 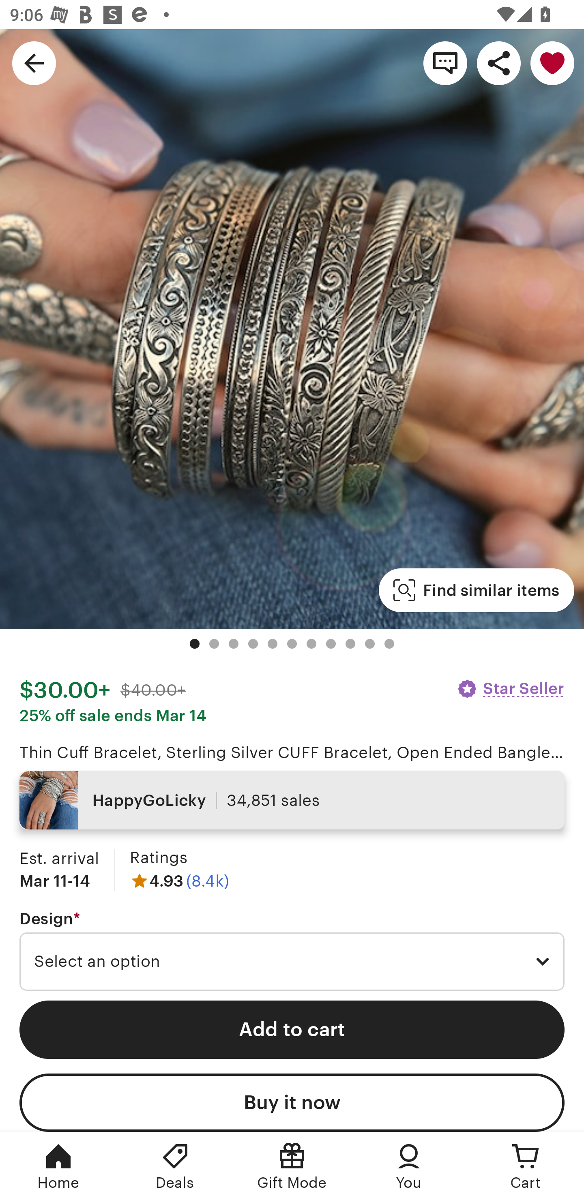 What do you see at coordinates (409, 1166) in the screenshot?
I see `You` at bounding box center [409, 1166].